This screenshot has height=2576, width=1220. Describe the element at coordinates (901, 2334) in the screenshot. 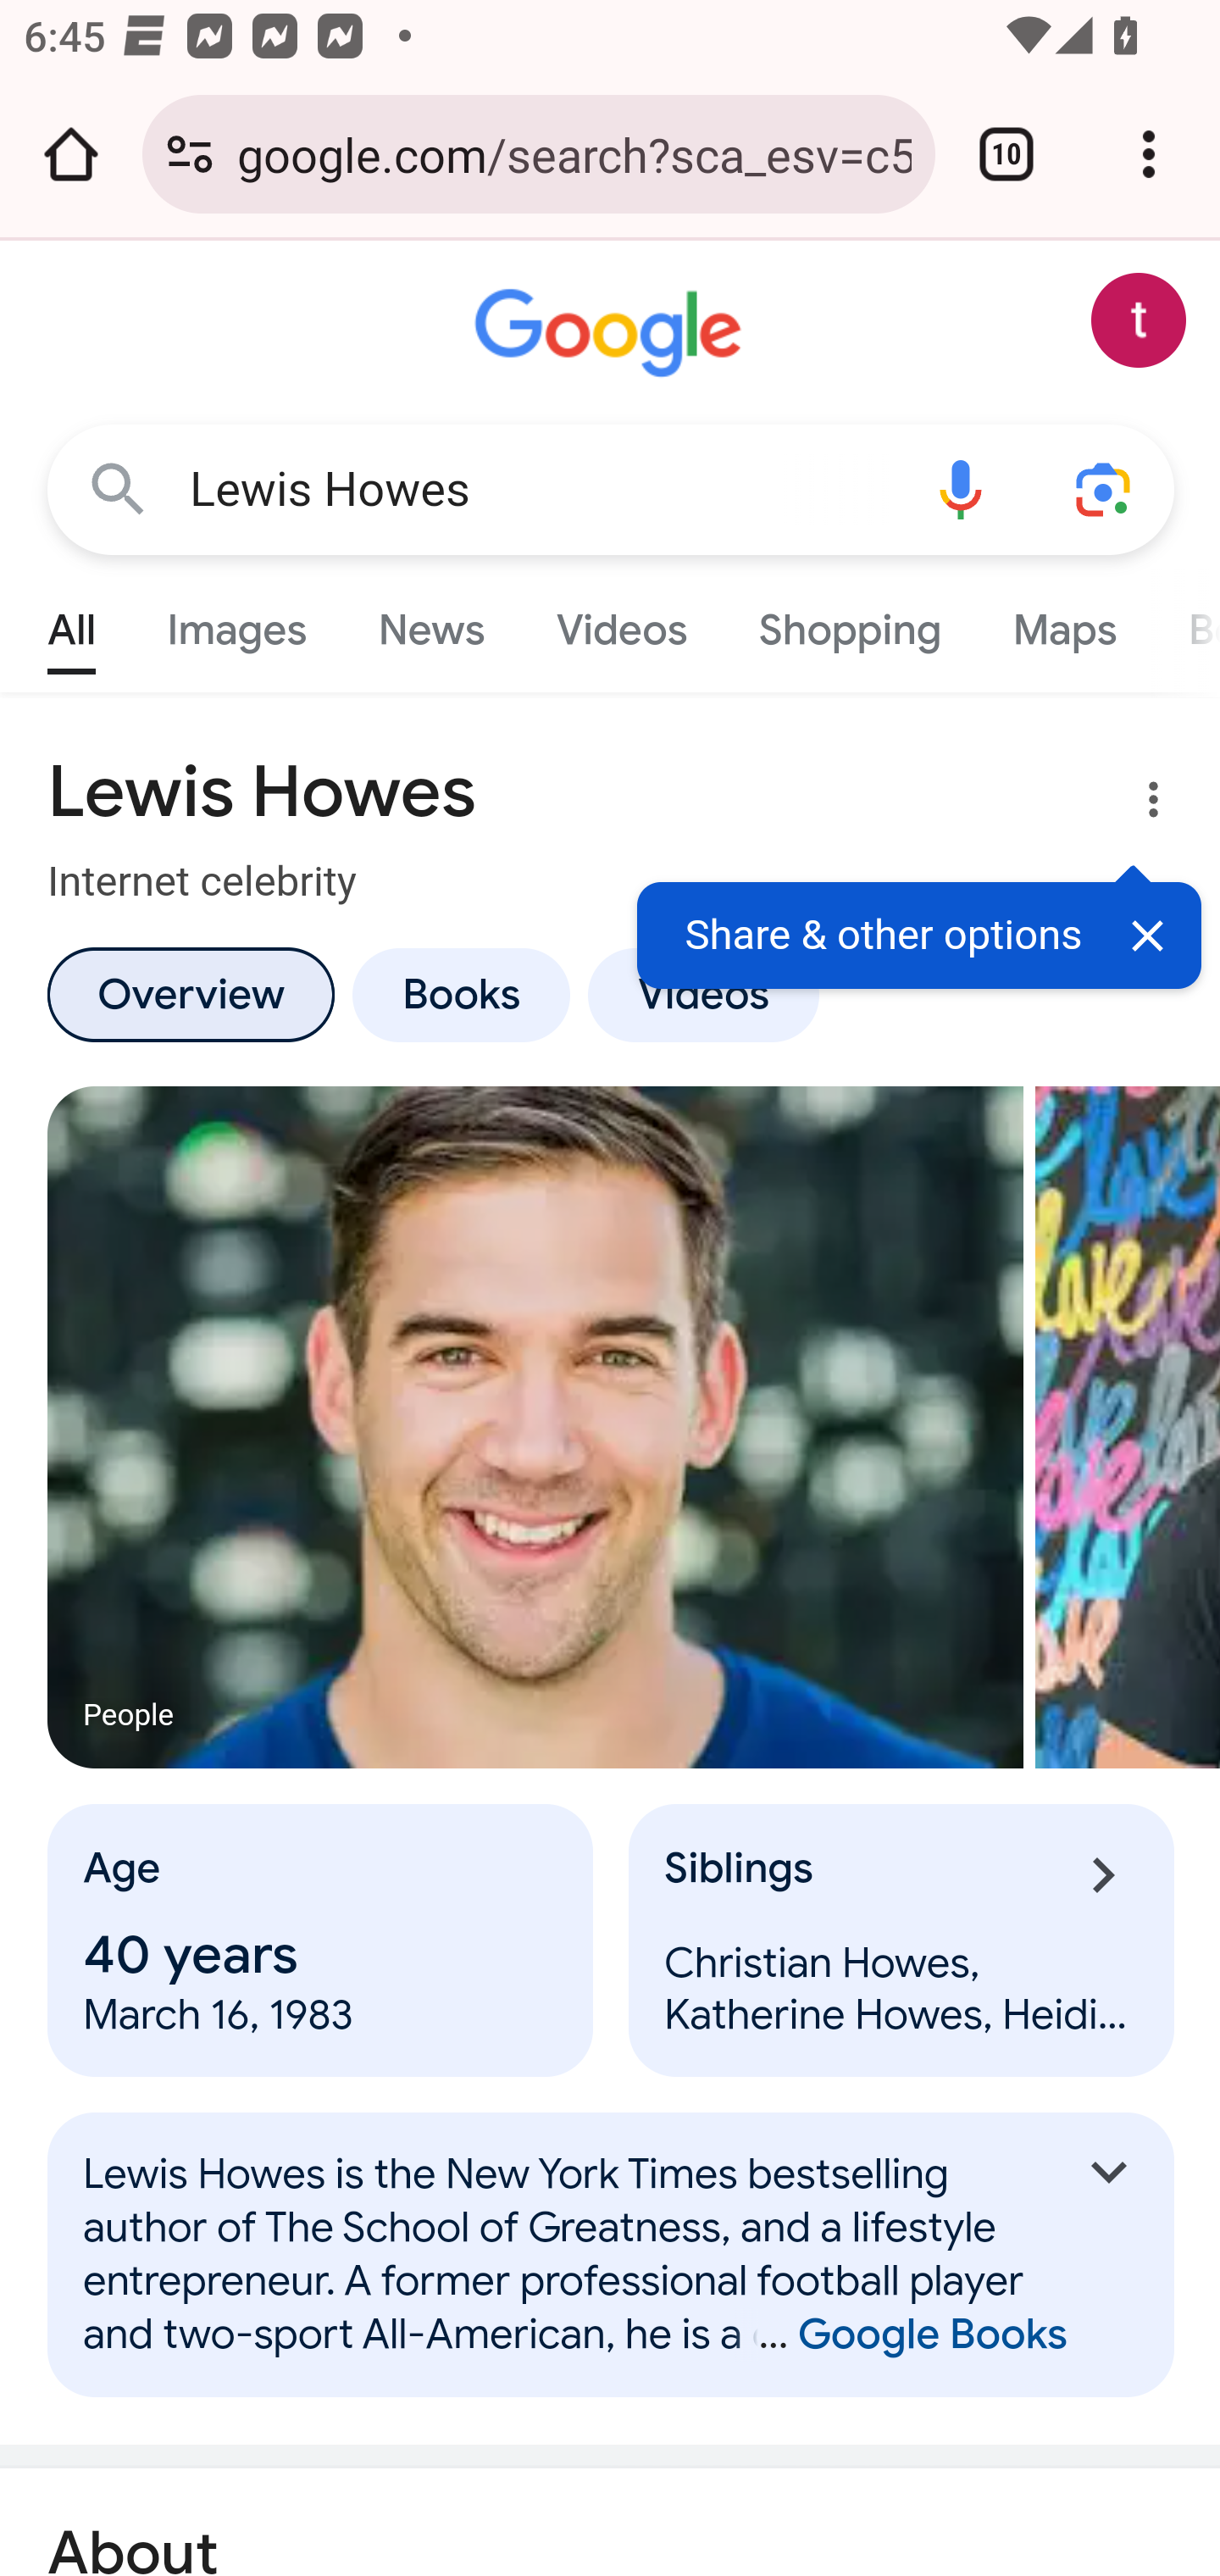

I see `Google Books` at that location.